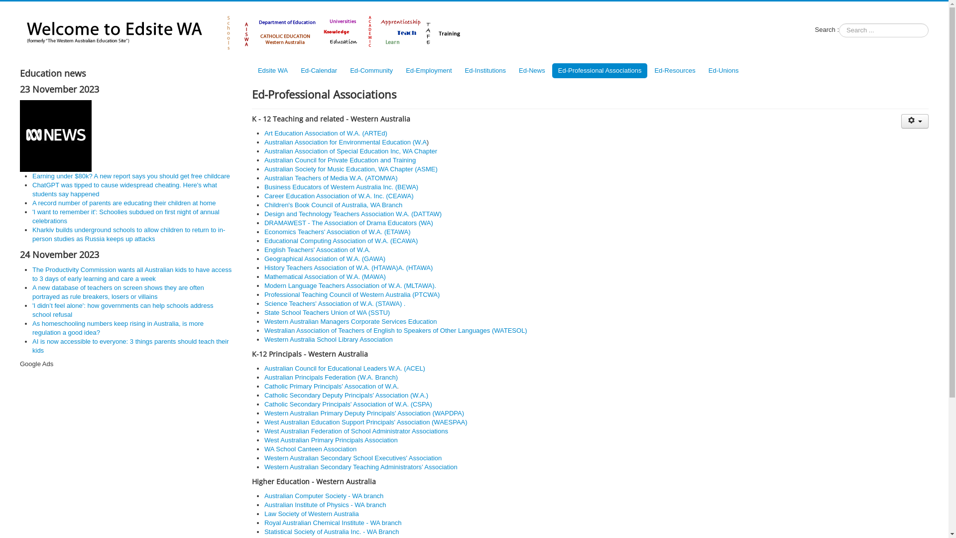 The image size is (956, 538). I want to click on Ed-Resources, so click(675, 71).